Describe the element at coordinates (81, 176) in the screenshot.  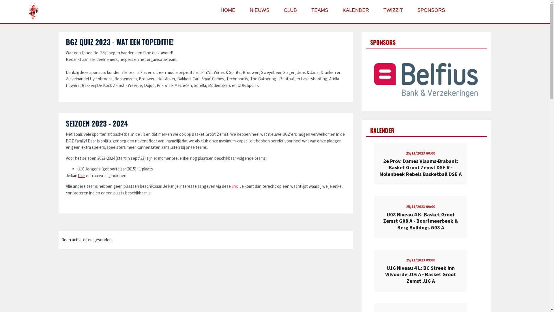
I see `hier` at that location.